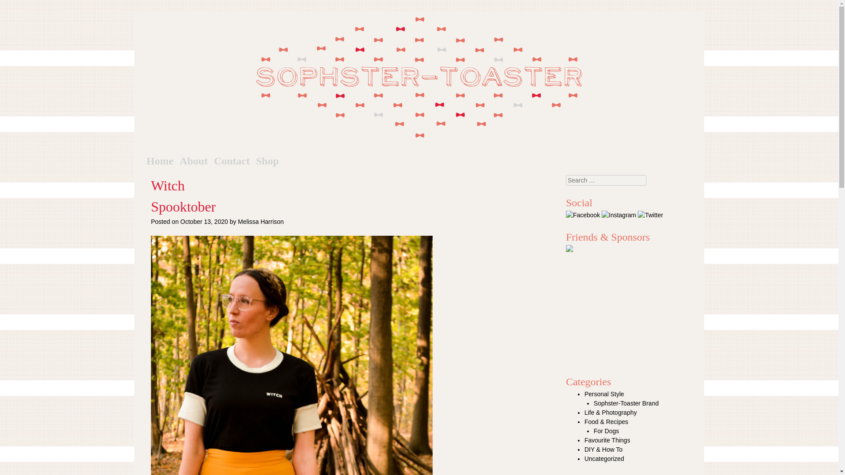 The width and height of the screenshot is (845, 475). Describe the element at coordinates (184, 207) in the screenshot. I see `Spooktober` at that location.